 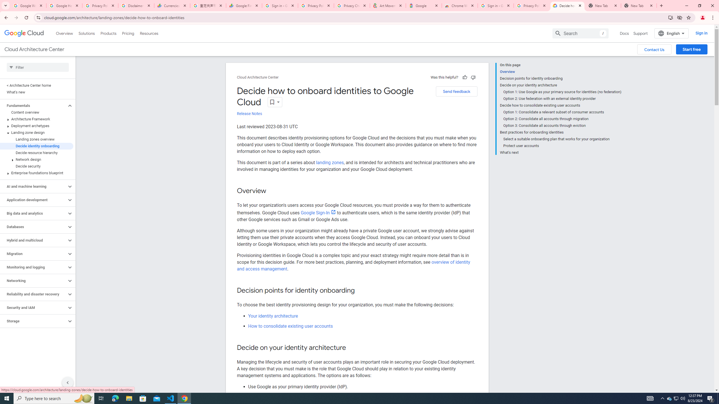 What do you see at coordinates (33, 227) in the screenshot?
I see `Databases` at bounding box center [33, 227].